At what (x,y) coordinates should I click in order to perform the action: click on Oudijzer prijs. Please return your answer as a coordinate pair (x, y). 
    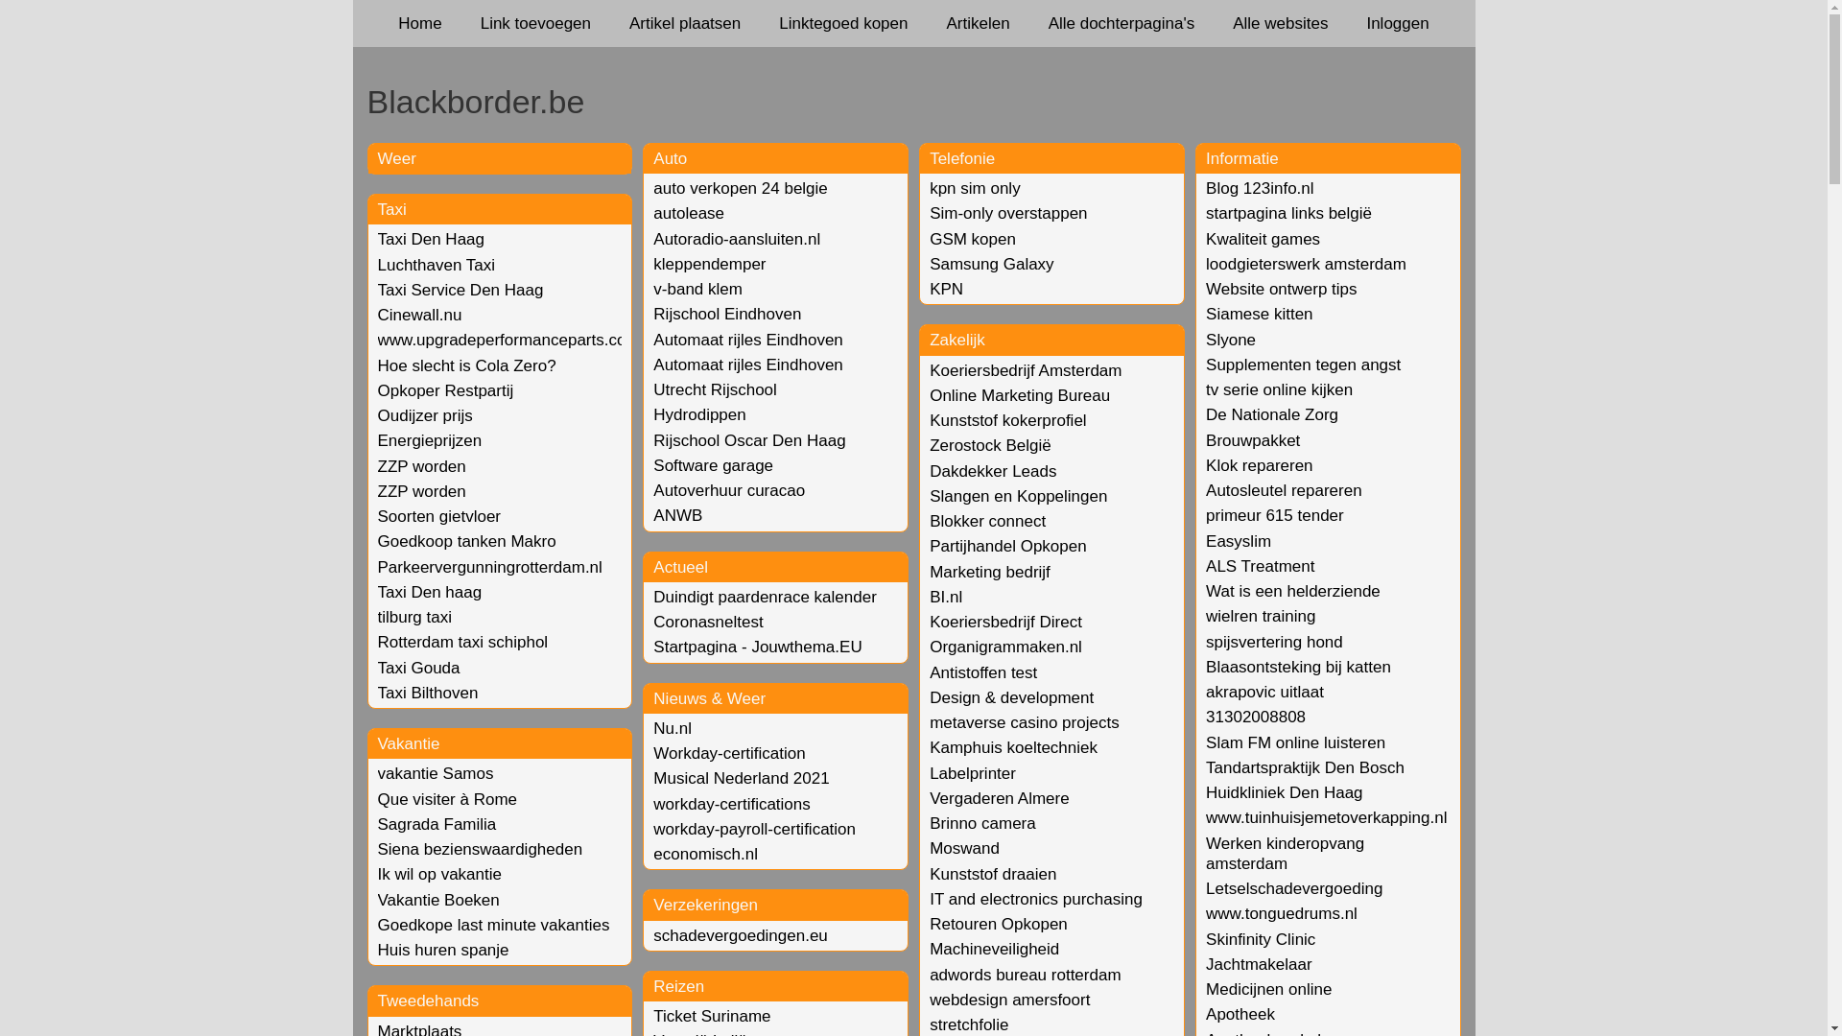
    Looking at the image, I should click on (426, 416).